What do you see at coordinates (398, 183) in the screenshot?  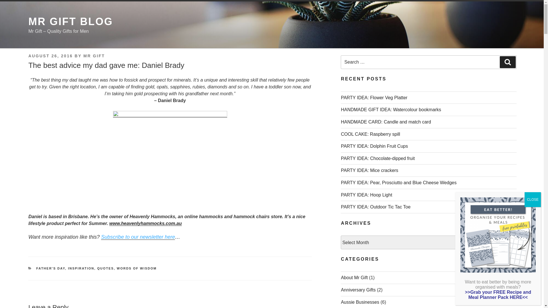 I see `PARTY IDEA: Pear, Prosciutto and Blue Cheese Wedges` at bounding box center [398, 183].